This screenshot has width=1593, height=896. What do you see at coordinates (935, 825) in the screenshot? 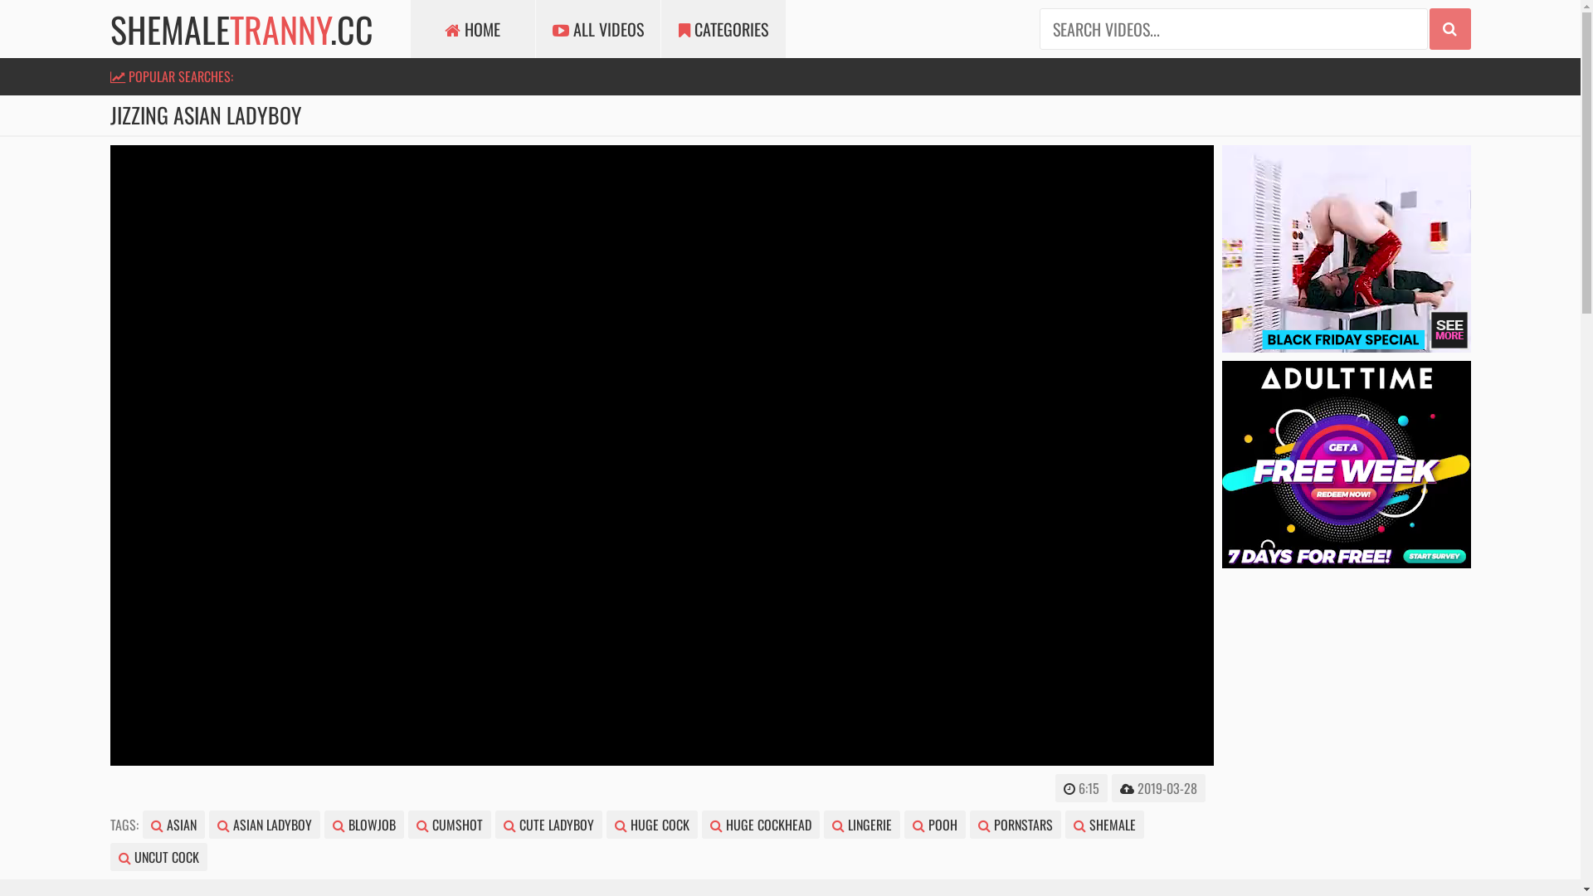
I see `POOH` at bounding box center [935, 825].